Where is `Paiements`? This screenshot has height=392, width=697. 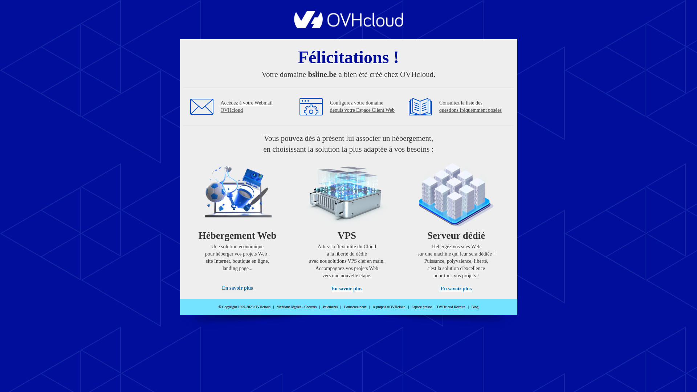 Paiements is located at coordinates (330, 307).